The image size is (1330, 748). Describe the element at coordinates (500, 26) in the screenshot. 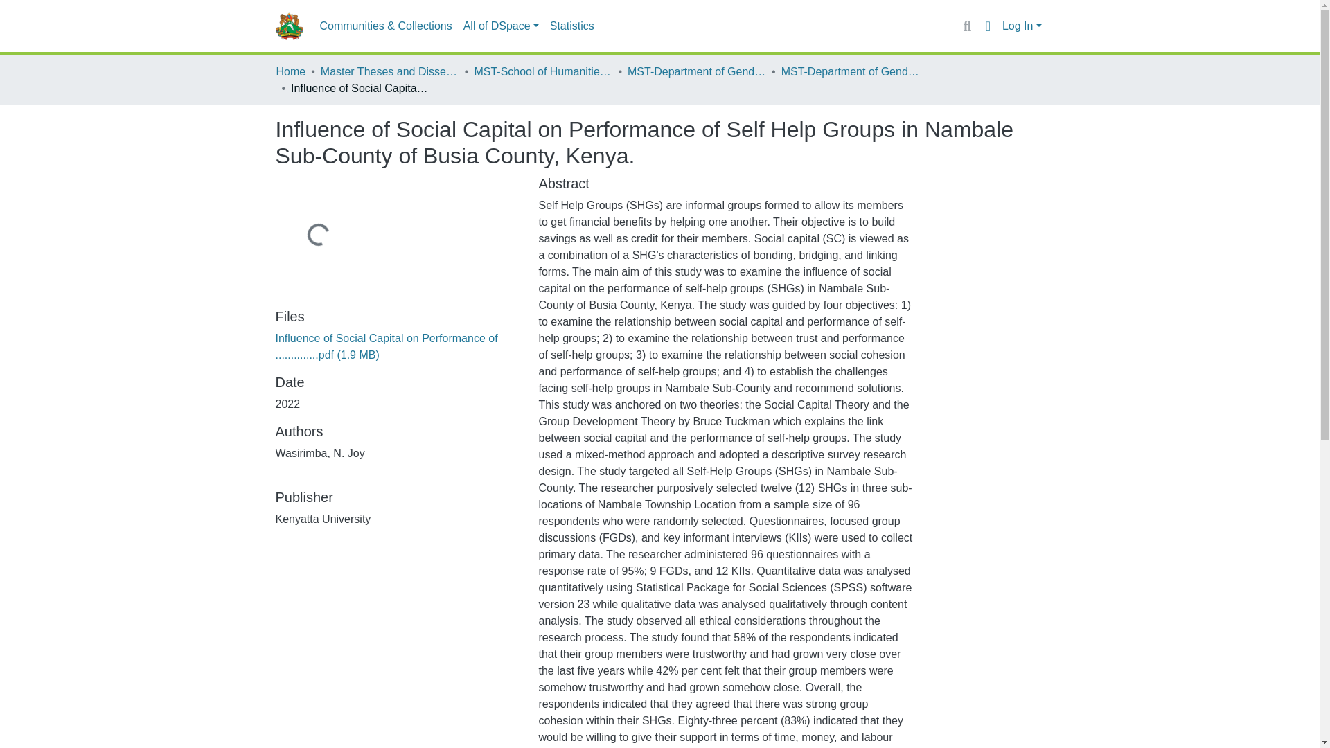

I see `All of DSpace` at that location.